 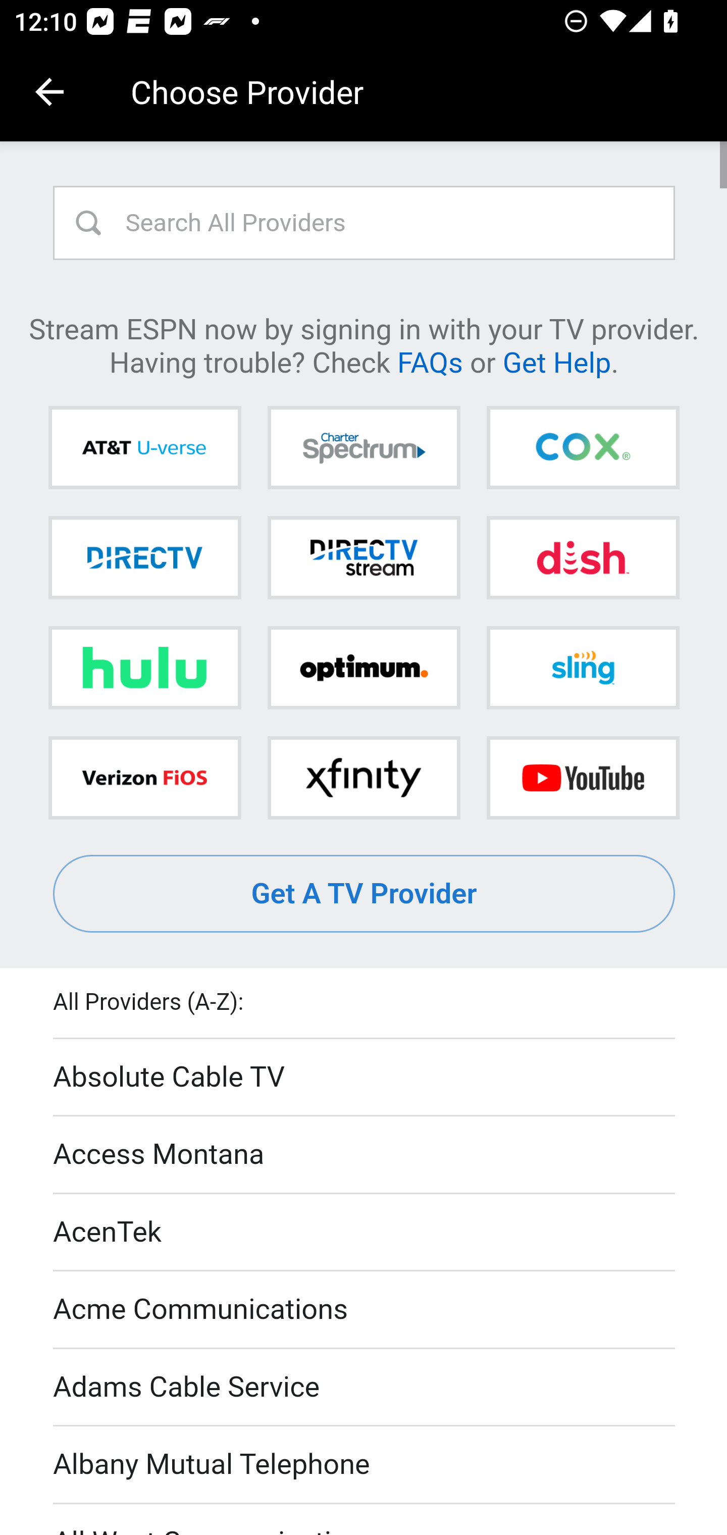 I want to click on Verizon FiOS, so click(x=144, y=778).